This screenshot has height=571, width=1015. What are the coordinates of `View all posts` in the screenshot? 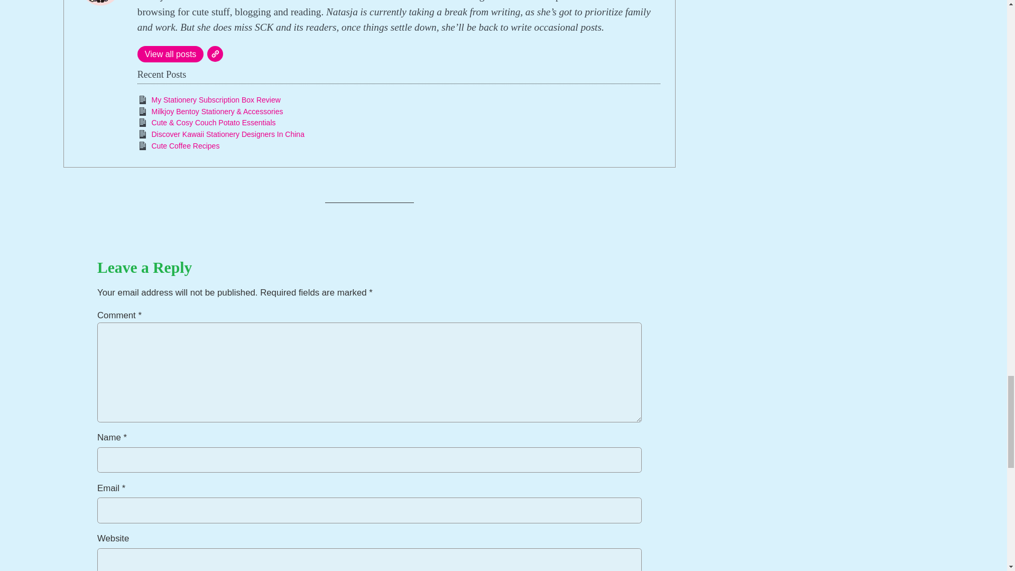 It's located at (170, 54).